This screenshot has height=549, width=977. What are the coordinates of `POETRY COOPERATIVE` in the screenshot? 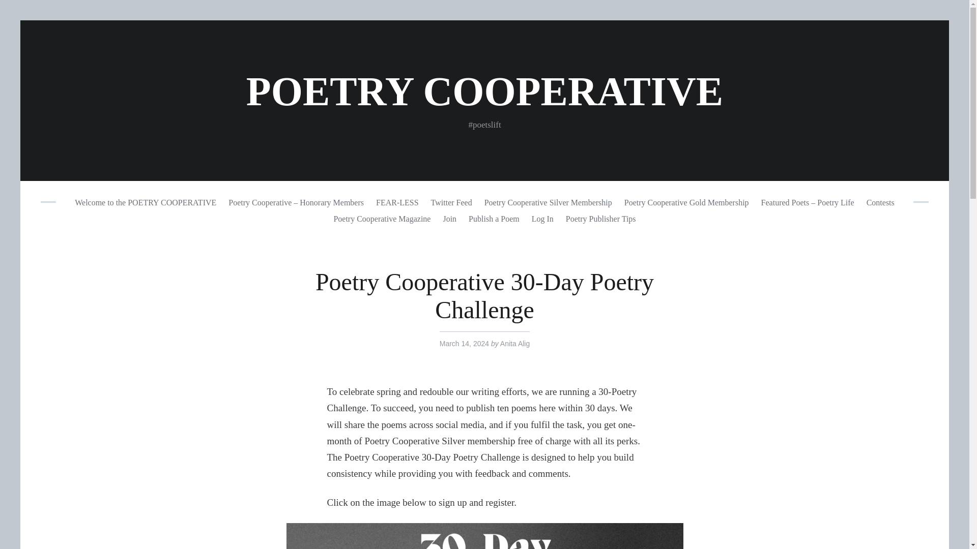 It's located at (484, 91).